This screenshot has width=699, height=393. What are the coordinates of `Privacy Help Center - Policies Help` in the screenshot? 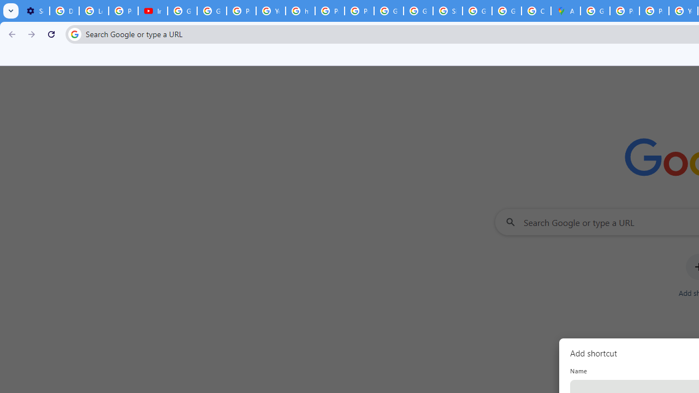 It's located at (625, 11).